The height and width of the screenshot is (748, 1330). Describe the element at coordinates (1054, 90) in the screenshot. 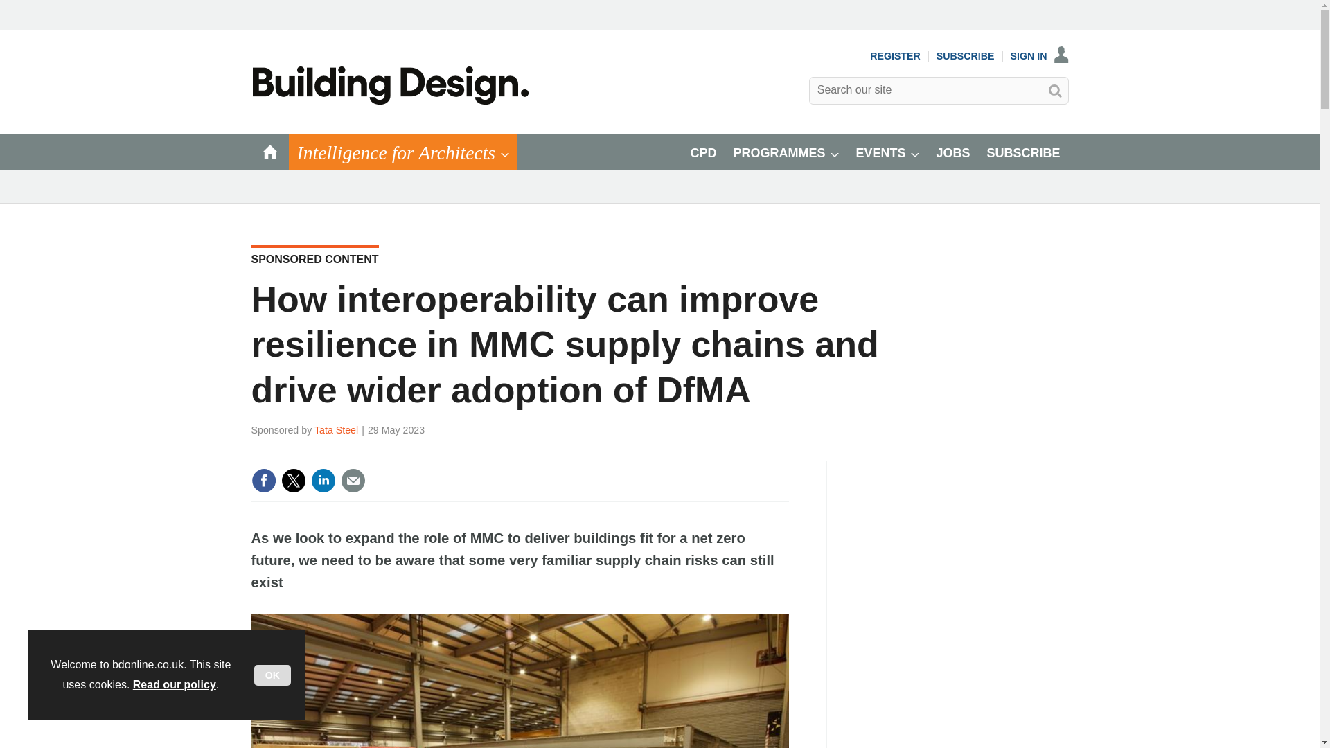

I see `SEARCH` at that location.